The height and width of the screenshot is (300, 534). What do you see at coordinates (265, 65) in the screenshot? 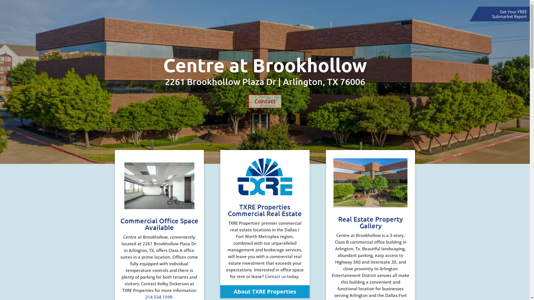
I see `Centre at Brookhollow` at bounding box center [265, 65].